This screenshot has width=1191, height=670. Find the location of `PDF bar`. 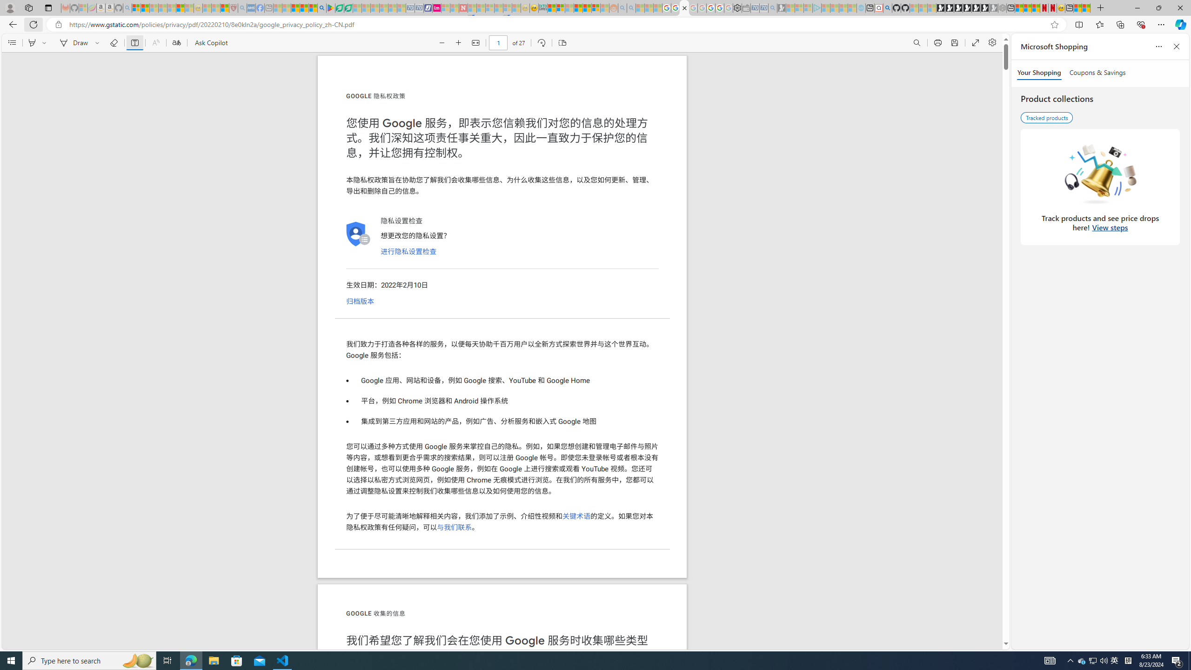

PDF bar is located at coordinates (502, 43).